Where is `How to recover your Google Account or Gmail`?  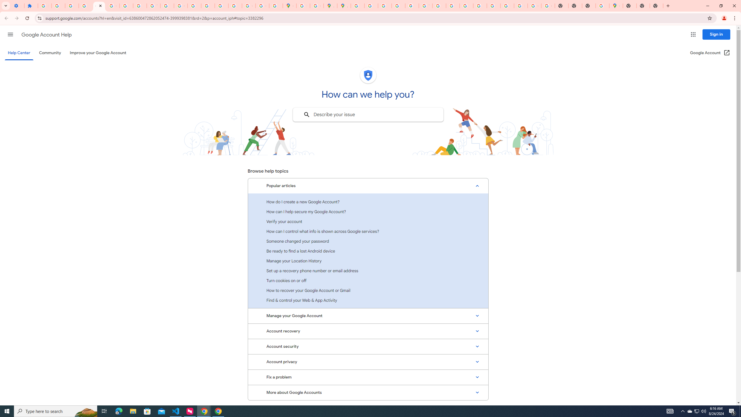
How to recover your Google Account or Gmail is located at coordinates (368, 290).